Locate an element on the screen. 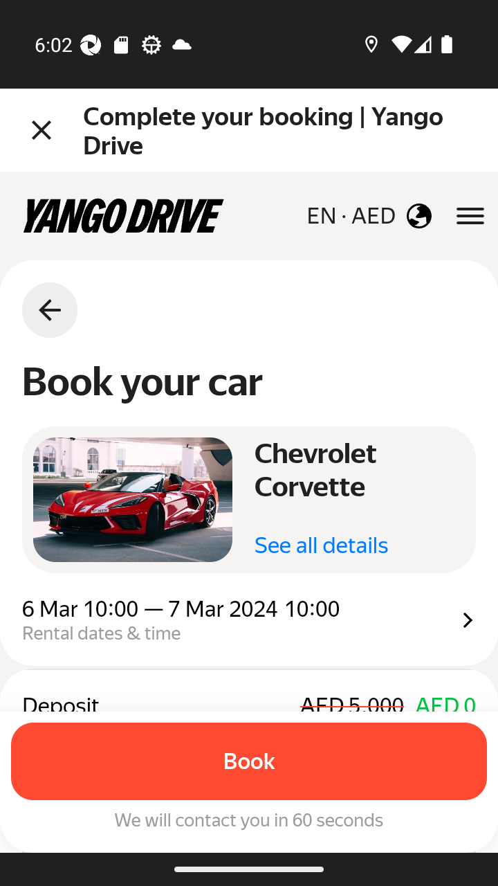 The image size is (498, 886). See all details is located at coordinates (321, 545).